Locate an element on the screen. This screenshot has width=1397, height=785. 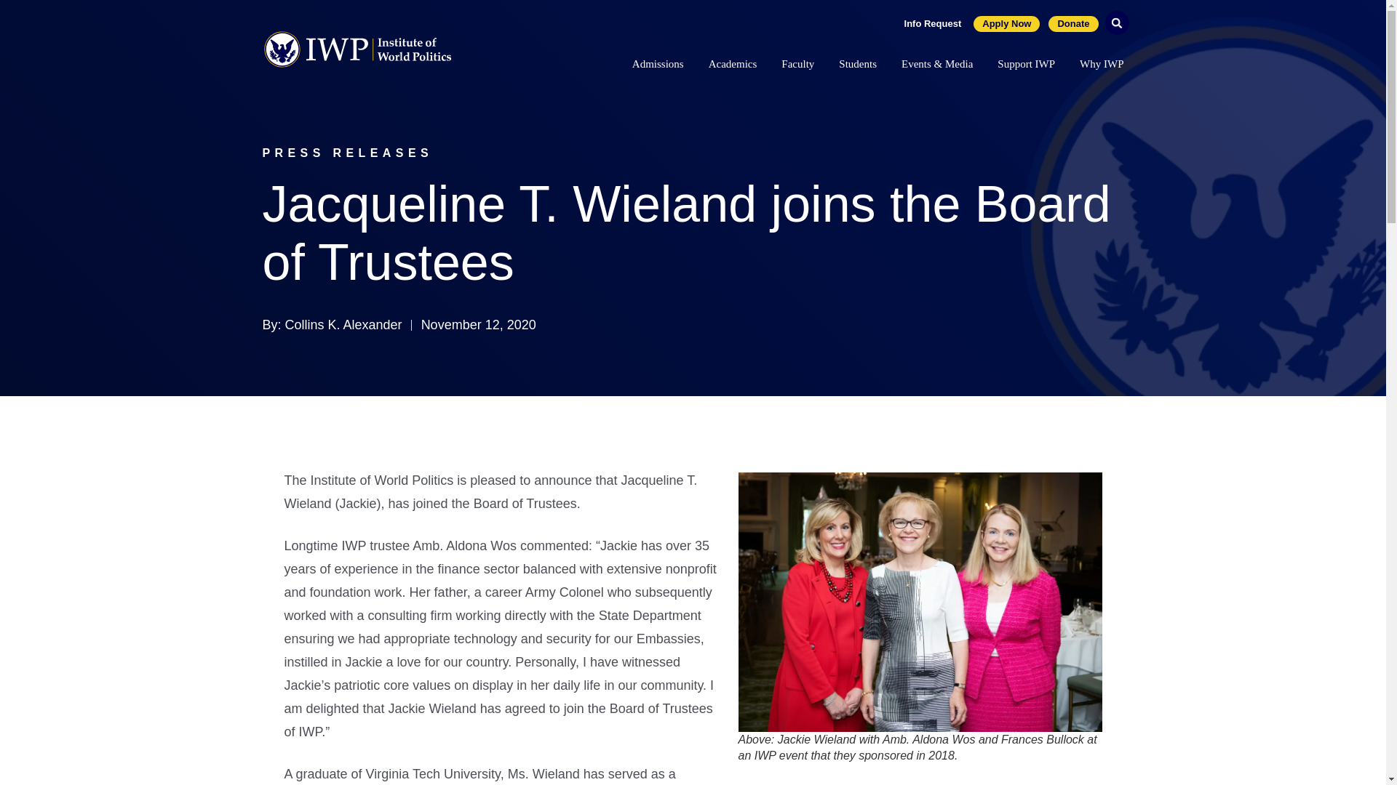
Donate is located at coordinates (1073, 23).